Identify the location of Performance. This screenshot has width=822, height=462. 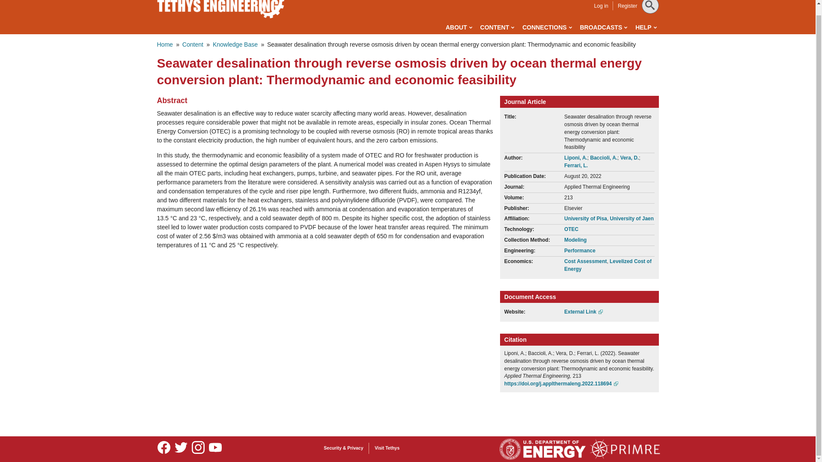
(580, 250).